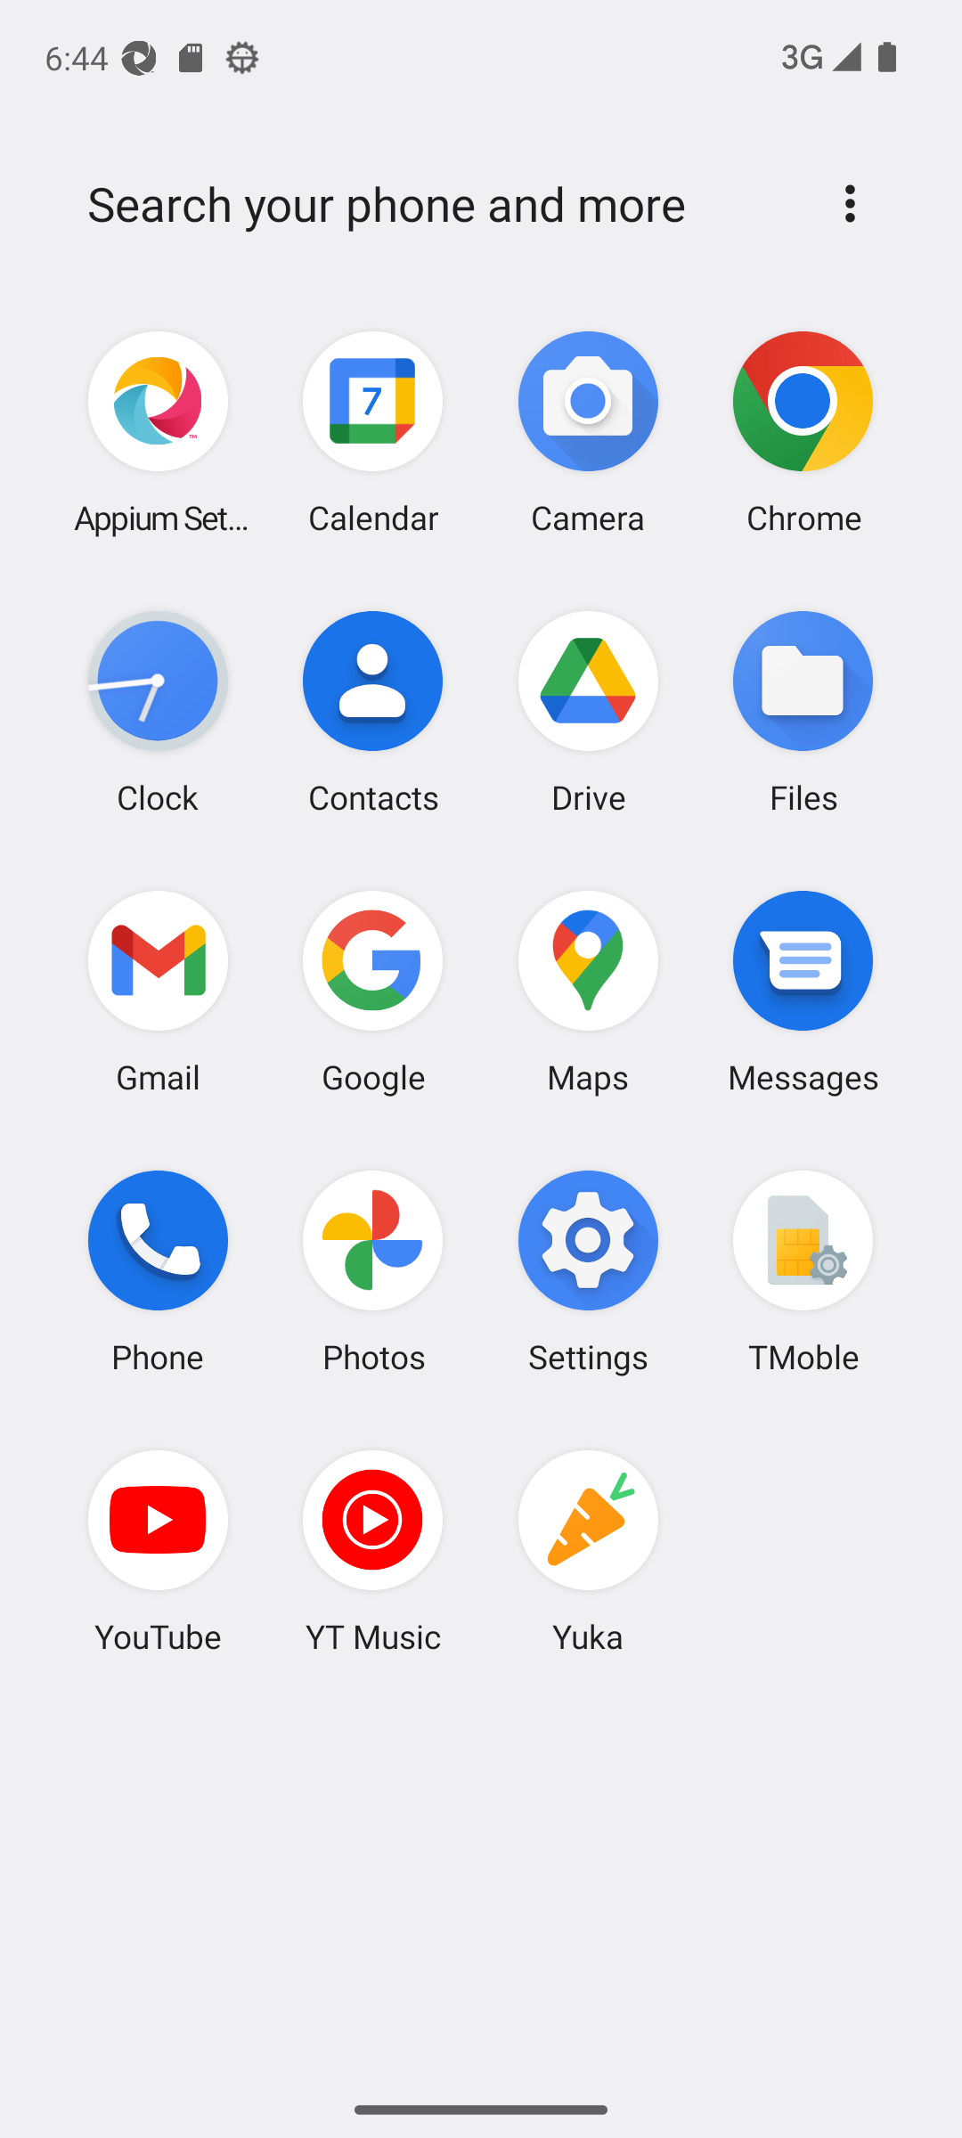 The image size is (962, 2138). Describe the element at coordinates (588, 1551) in the screenshot. I see `Yuka` at that location.